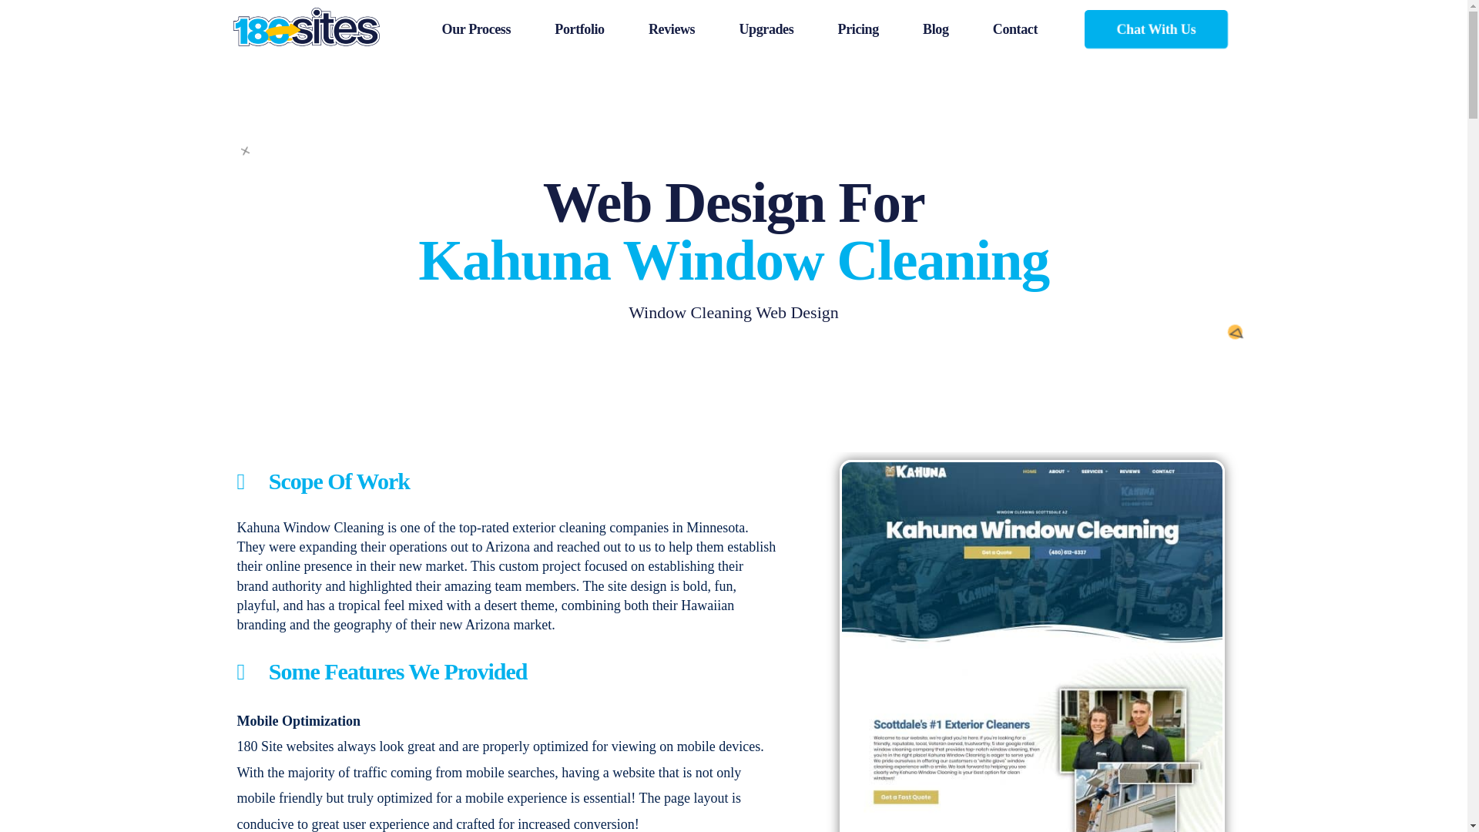 This screenshot has width=1479, height=832. I want to click on Reviews, so click(670, 29).